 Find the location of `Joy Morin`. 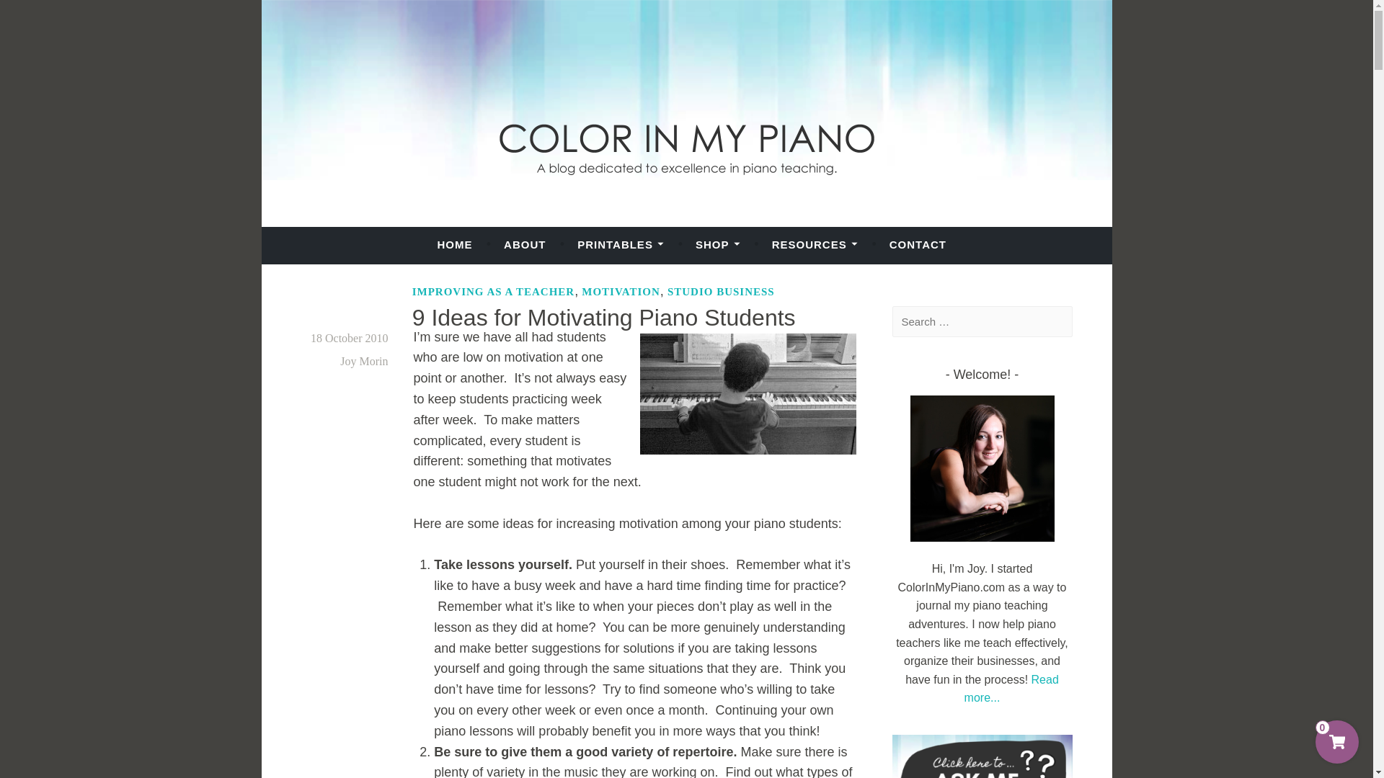

Joy Morin is located at coordinates (363, 360).